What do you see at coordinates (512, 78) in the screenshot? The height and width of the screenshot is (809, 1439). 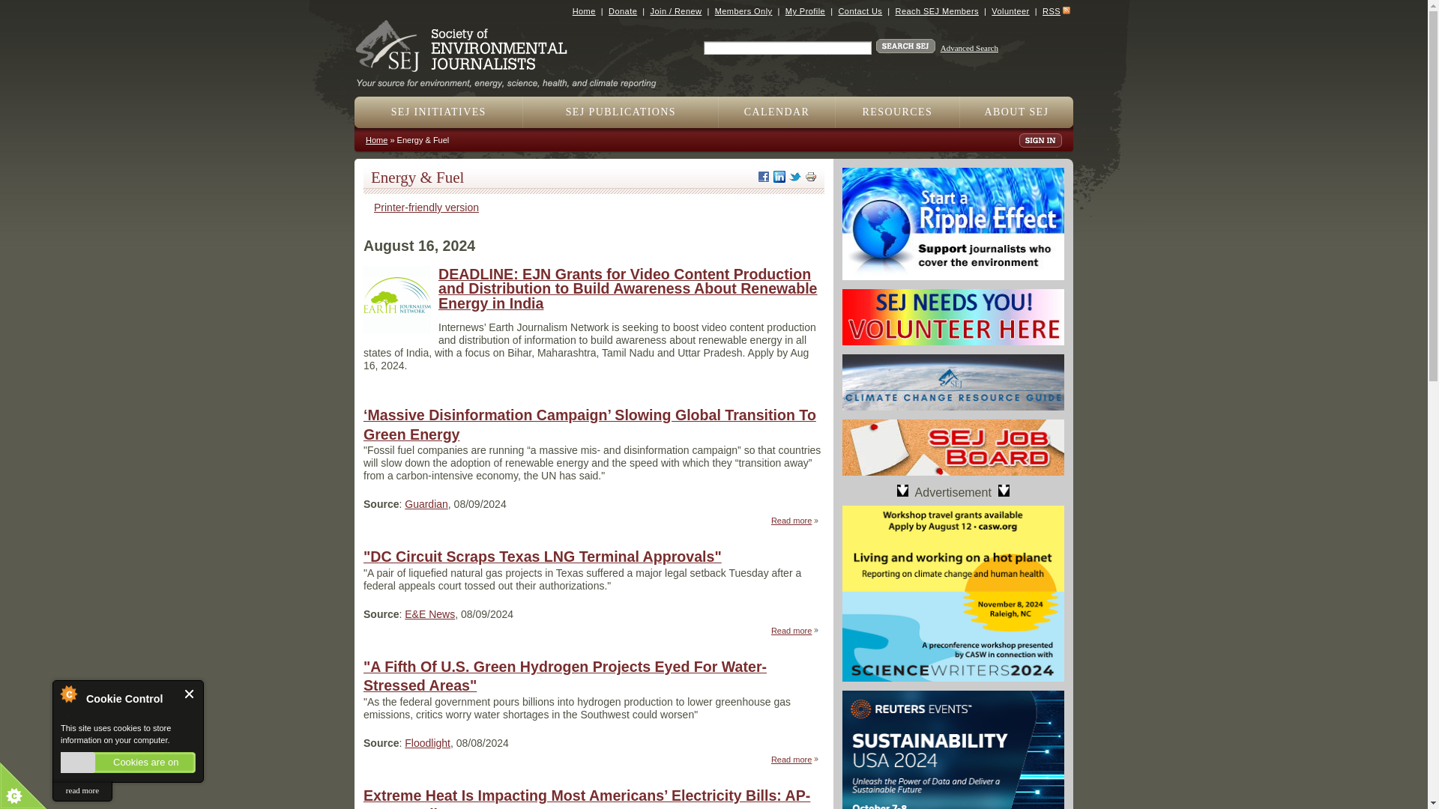 I see `Home` at bounding box center [512, 78].